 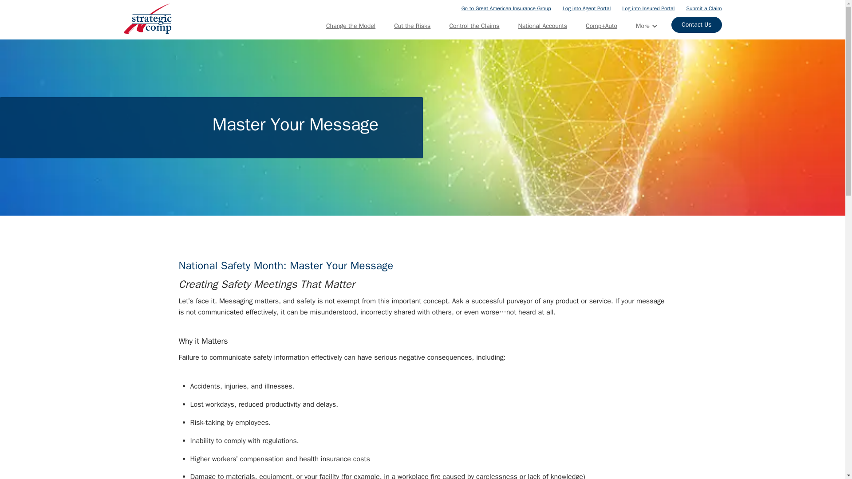 I want to click on Submit a Claim, so click(x=704, y=8).